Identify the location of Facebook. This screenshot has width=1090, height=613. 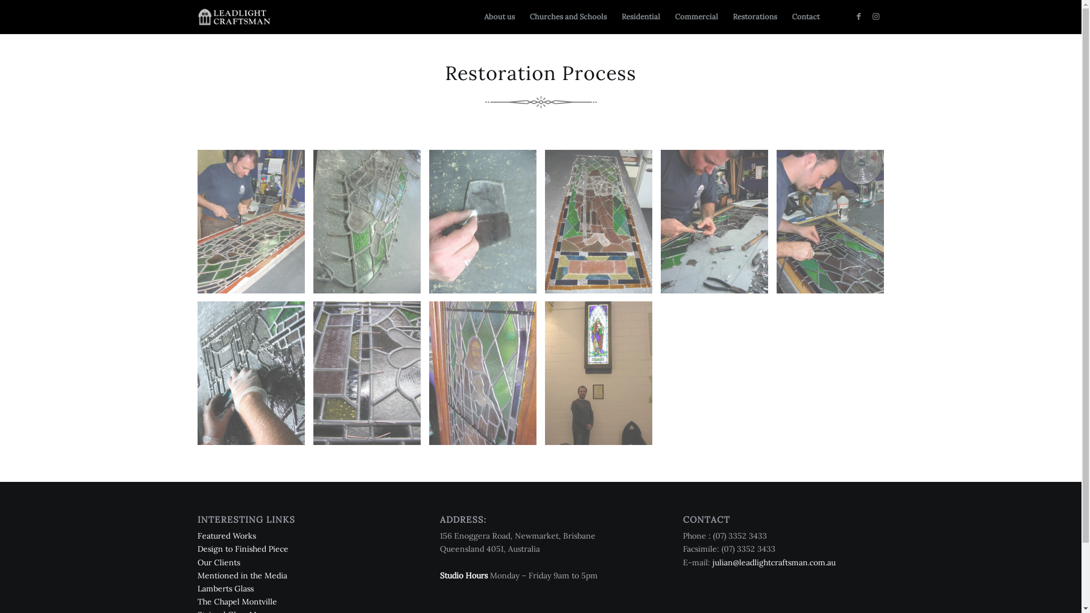
(859, 16).